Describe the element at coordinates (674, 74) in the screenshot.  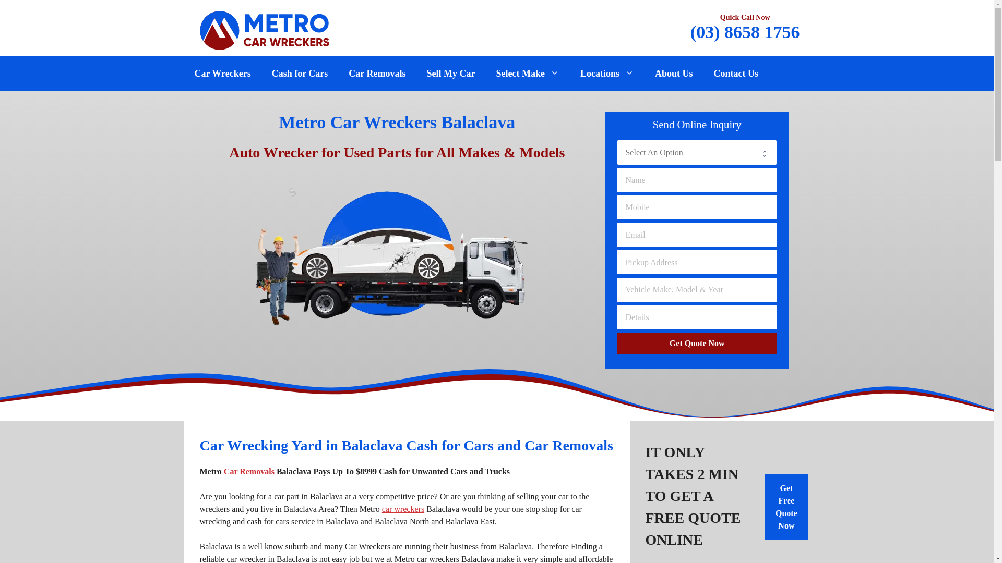
I see `About Us` at that location.